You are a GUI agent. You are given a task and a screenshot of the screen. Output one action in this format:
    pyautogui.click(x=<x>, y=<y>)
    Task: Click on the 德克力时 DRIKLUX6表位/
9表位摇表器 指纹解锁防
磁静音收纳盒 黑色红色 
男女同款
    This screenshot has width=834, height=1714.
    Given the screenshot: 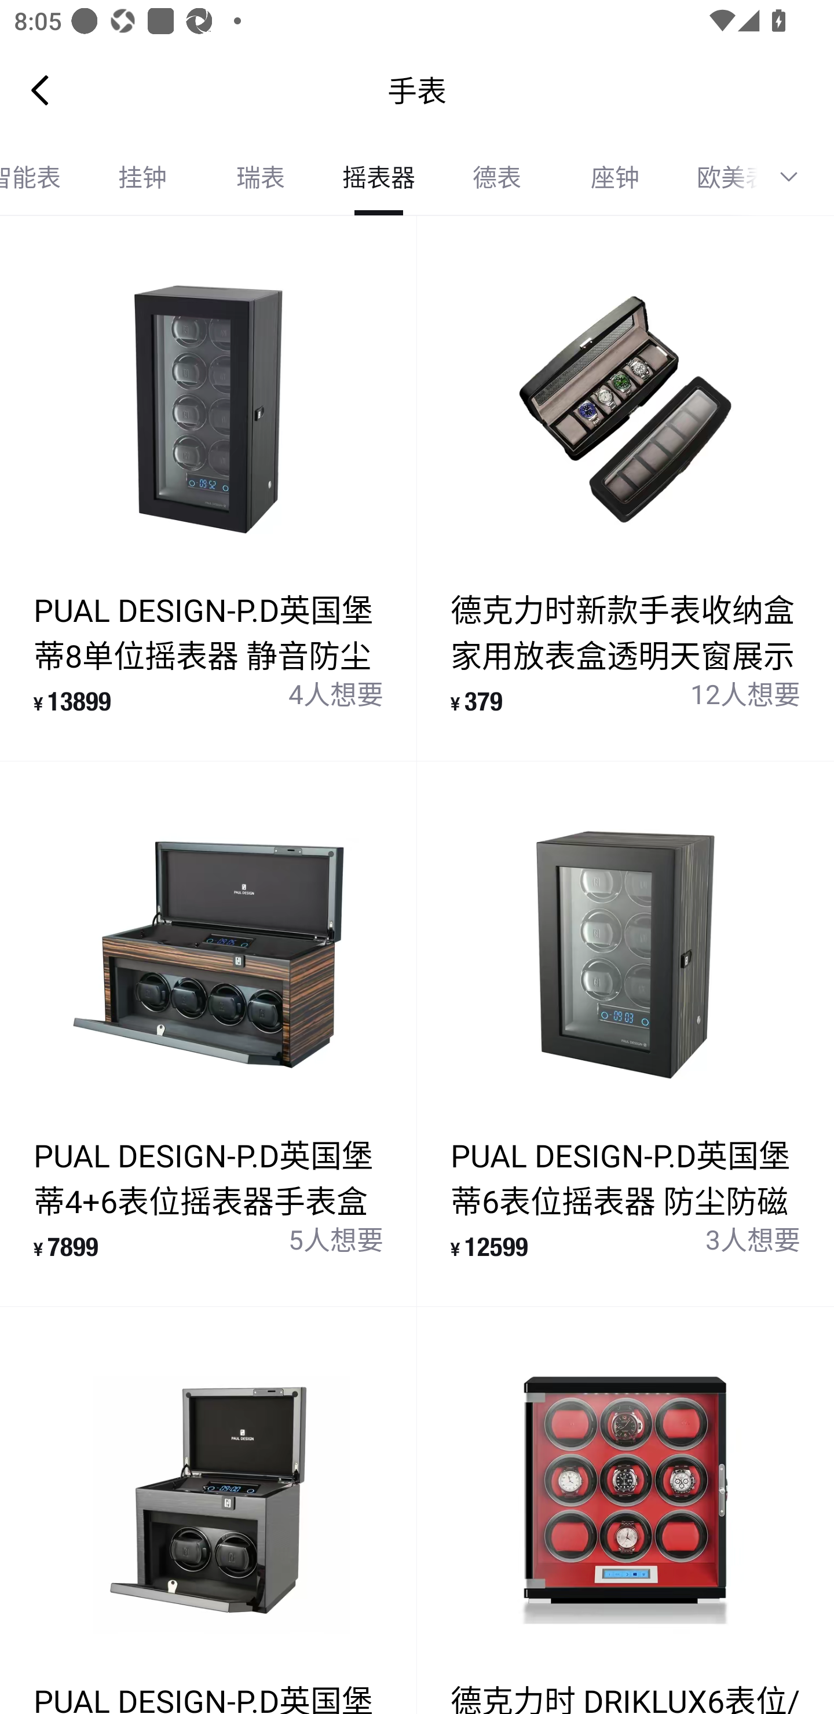 What is the action you would take?
    pyautogui.click(x=625, y=1510)
    